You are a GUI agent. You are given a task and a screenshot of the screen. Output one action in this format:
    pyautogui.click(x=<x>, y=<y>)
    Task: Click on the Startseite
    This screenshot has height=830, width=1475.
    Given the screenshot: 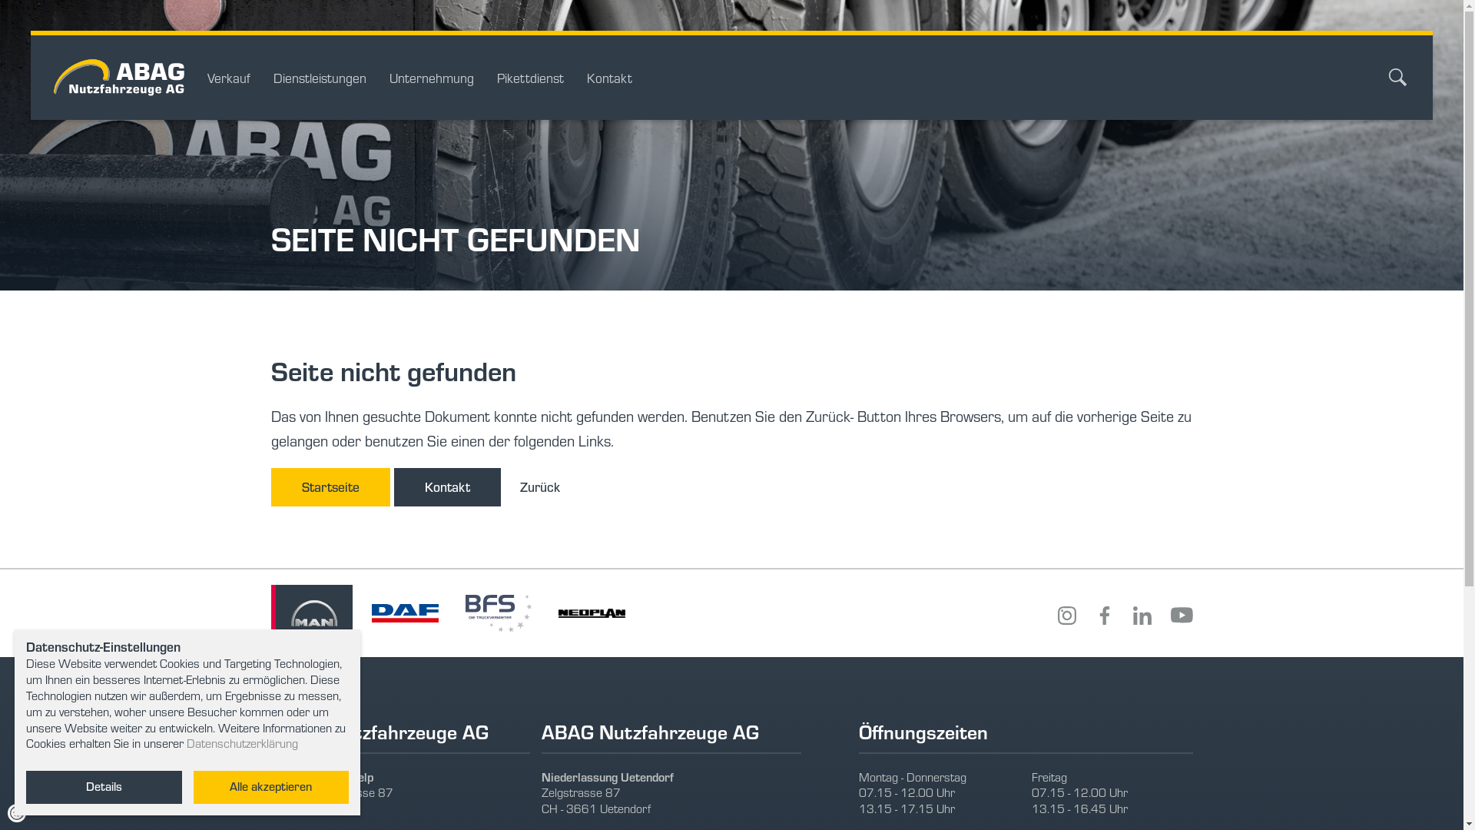 What is the action you would take?
    pyautogui.click(x=330, y=487)
    